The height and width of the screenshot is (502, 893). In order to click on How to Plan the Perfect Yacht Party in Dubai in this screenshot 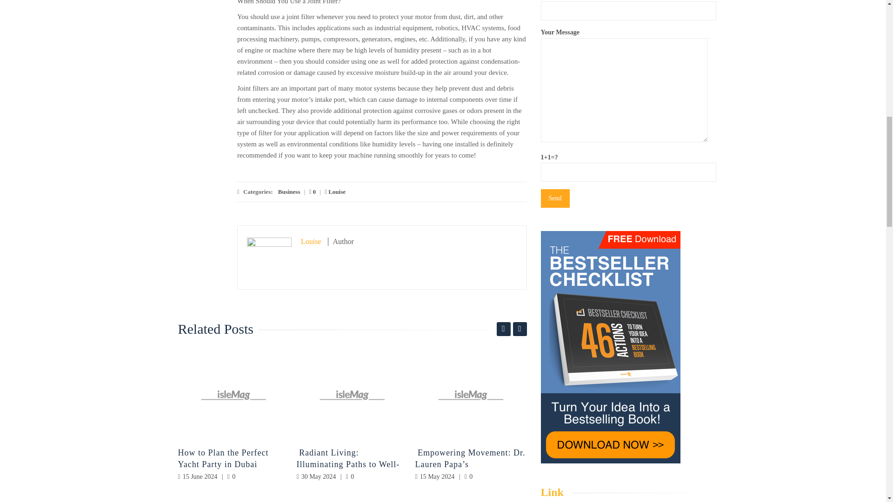, I will do `click(223, 458)`.